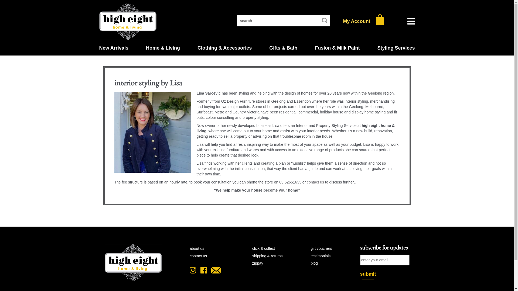  Describe the element at coordinates (368, 275) in the screenshot. I see `submit` at that location.